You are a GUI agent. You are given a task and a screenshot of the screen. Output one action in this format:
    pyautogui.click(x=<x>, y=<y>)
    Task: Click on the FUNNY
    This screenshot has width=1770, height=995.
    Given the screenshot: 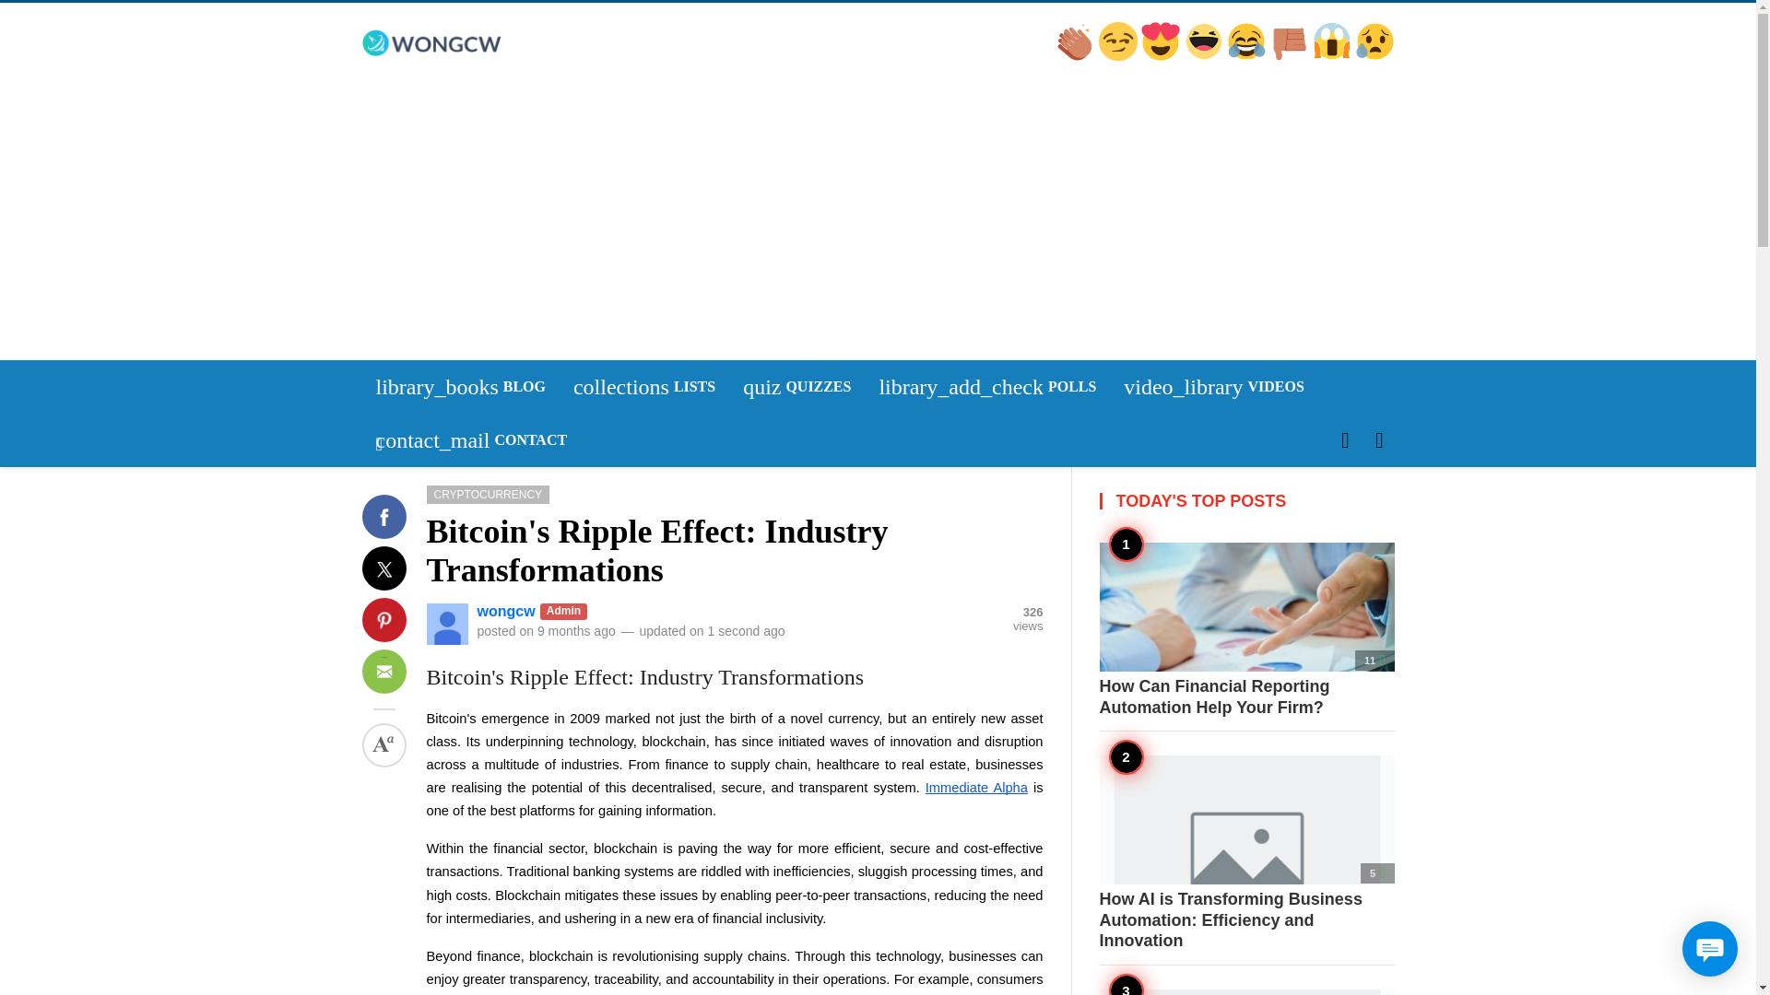 What is the action you would take?
    pyautogui.click(x=796, y=387)
    